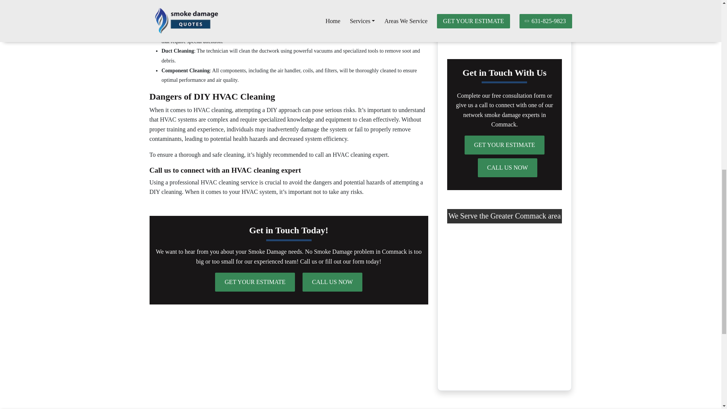 The width and height of the screenshot is (727, 409). What do you see at coordinates (501, 3) in the screenshot?
I see `- Effective Steps to Repair Smoke Damage in Commack Homes` at bounding box center [501, 3].